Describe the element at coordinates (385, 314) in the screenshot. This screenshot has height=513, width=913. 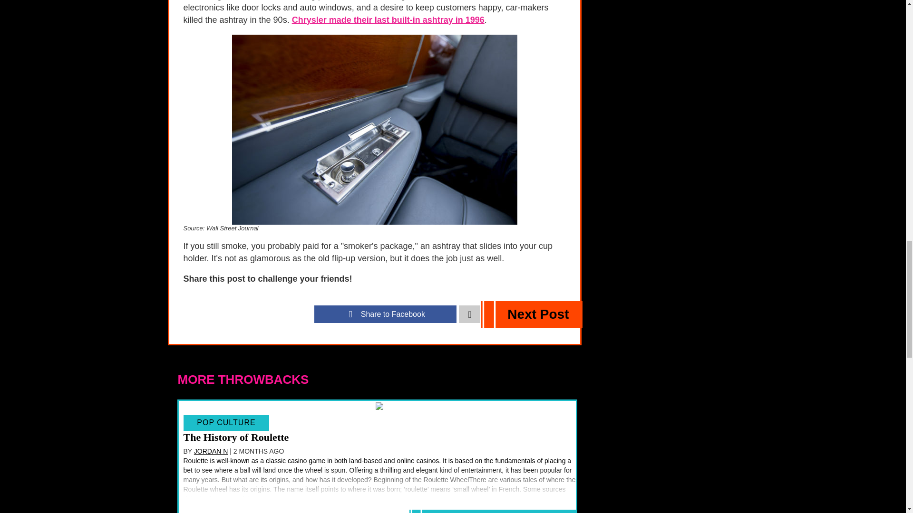
I see `facebook` at that location.